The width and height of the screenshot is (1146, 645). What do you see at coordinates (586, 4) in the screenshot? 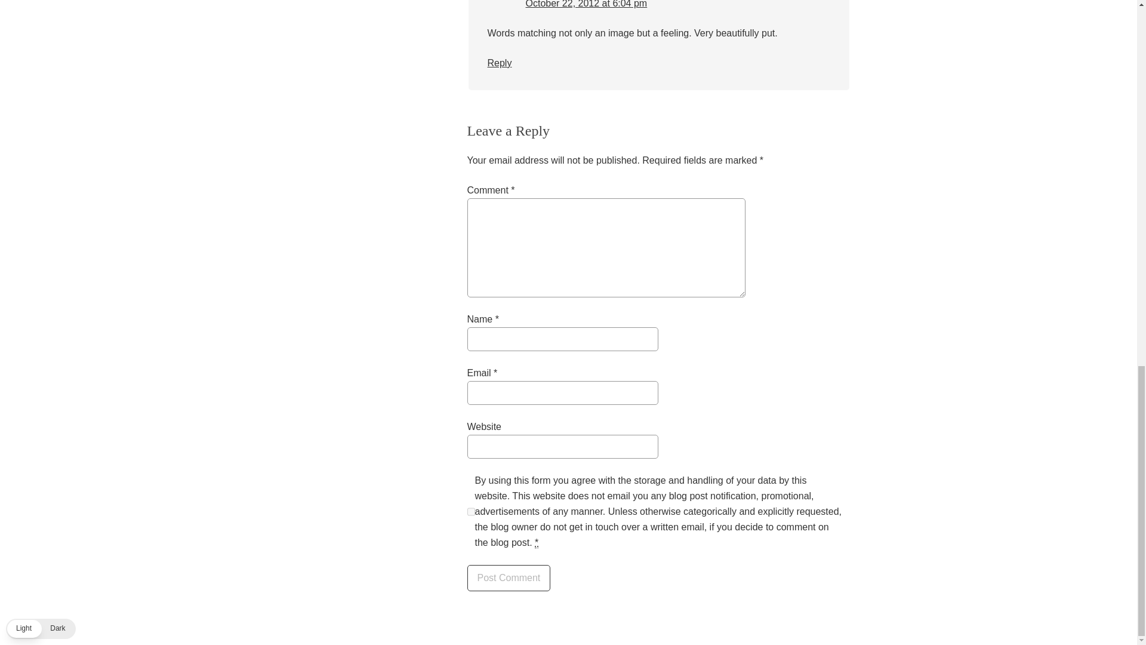
I see `October 22, 2012 at 6:04 pm` at bounding box center [586, 4].